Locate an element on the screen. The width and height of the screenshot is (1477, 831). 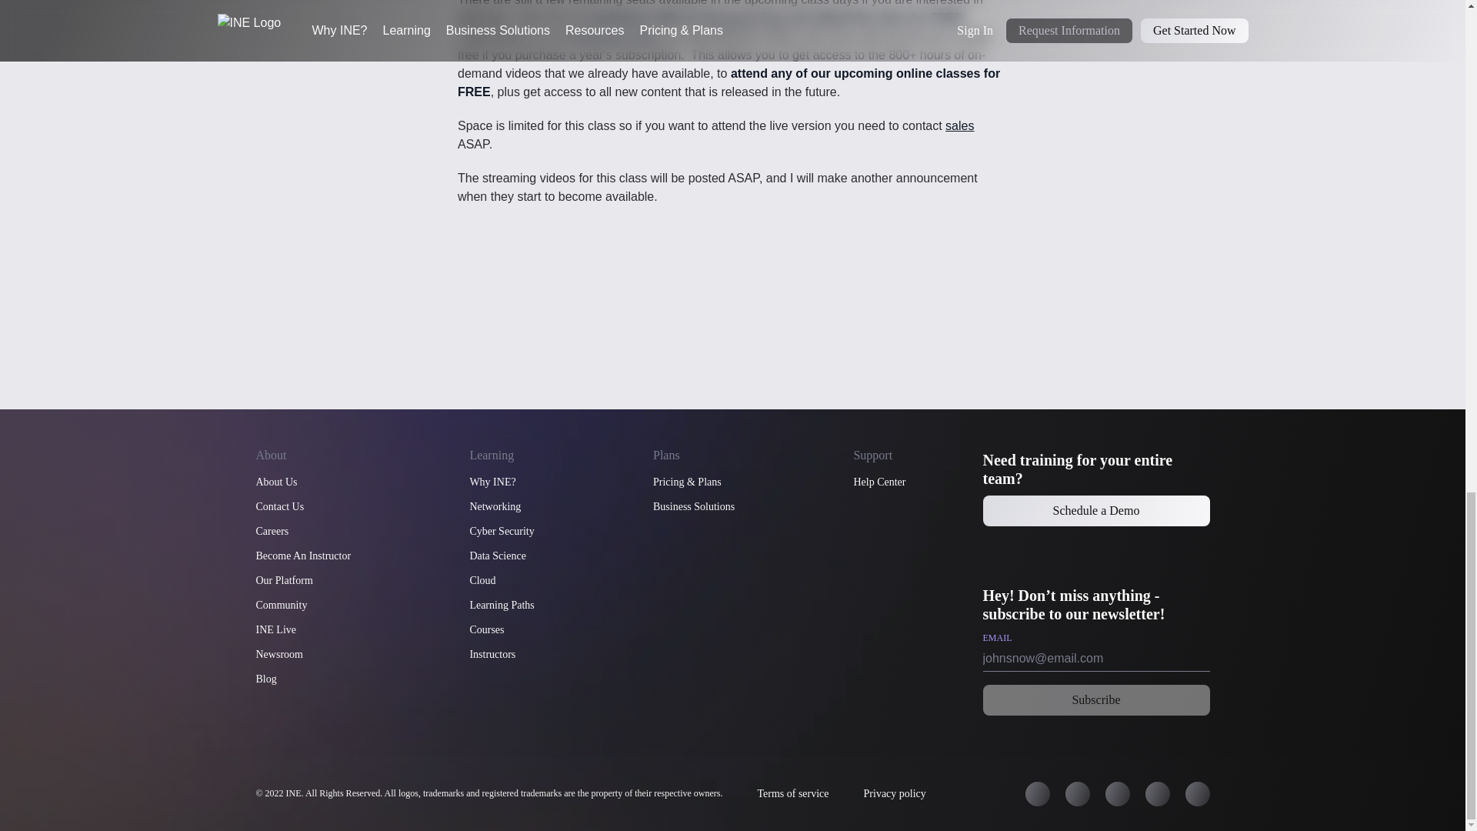
Schedule a Demo is located at coordinates (1096, 510).